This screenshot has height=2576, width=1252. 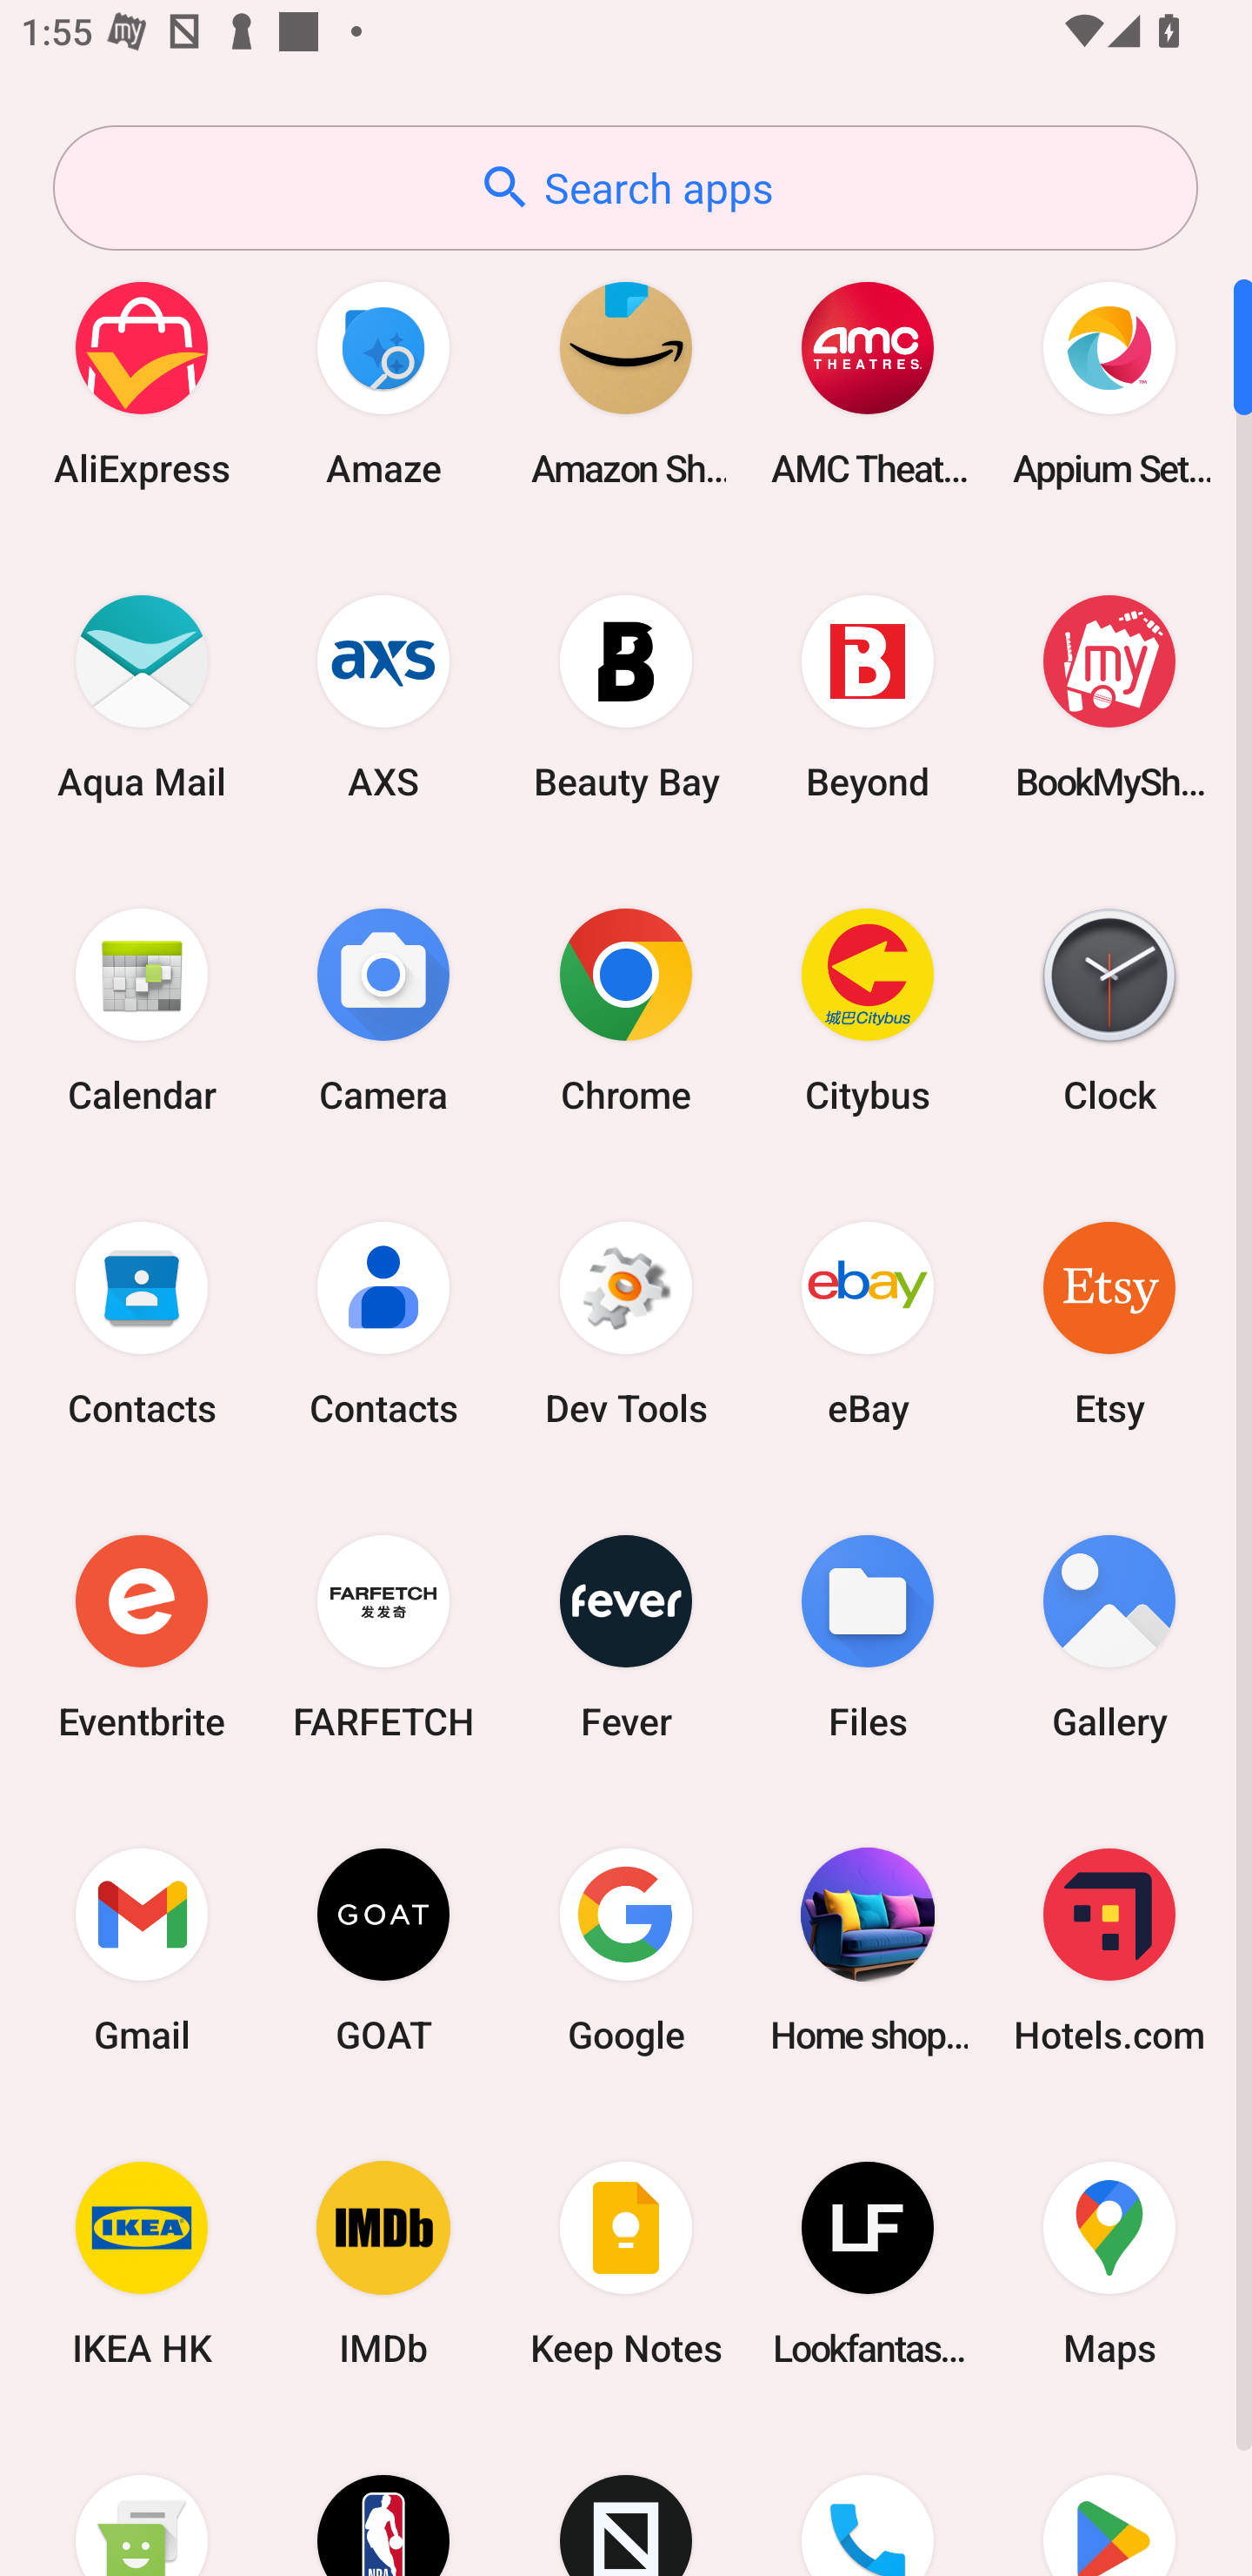 What do you see at coordinates (142, 1010) in the screenshot?
I see `Calendar` at bounding box center [142, 1010].